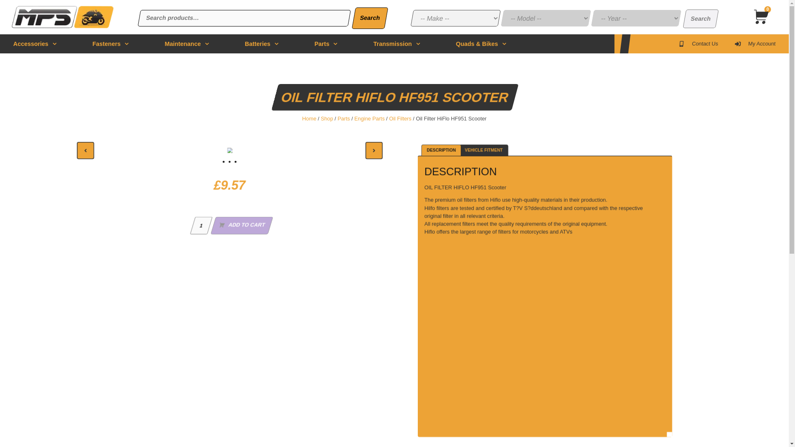 The image size is (795, 447). What do you see at coordinates (760, 18) in the screenshot?
I see `0` at bounding box center [760, 18].